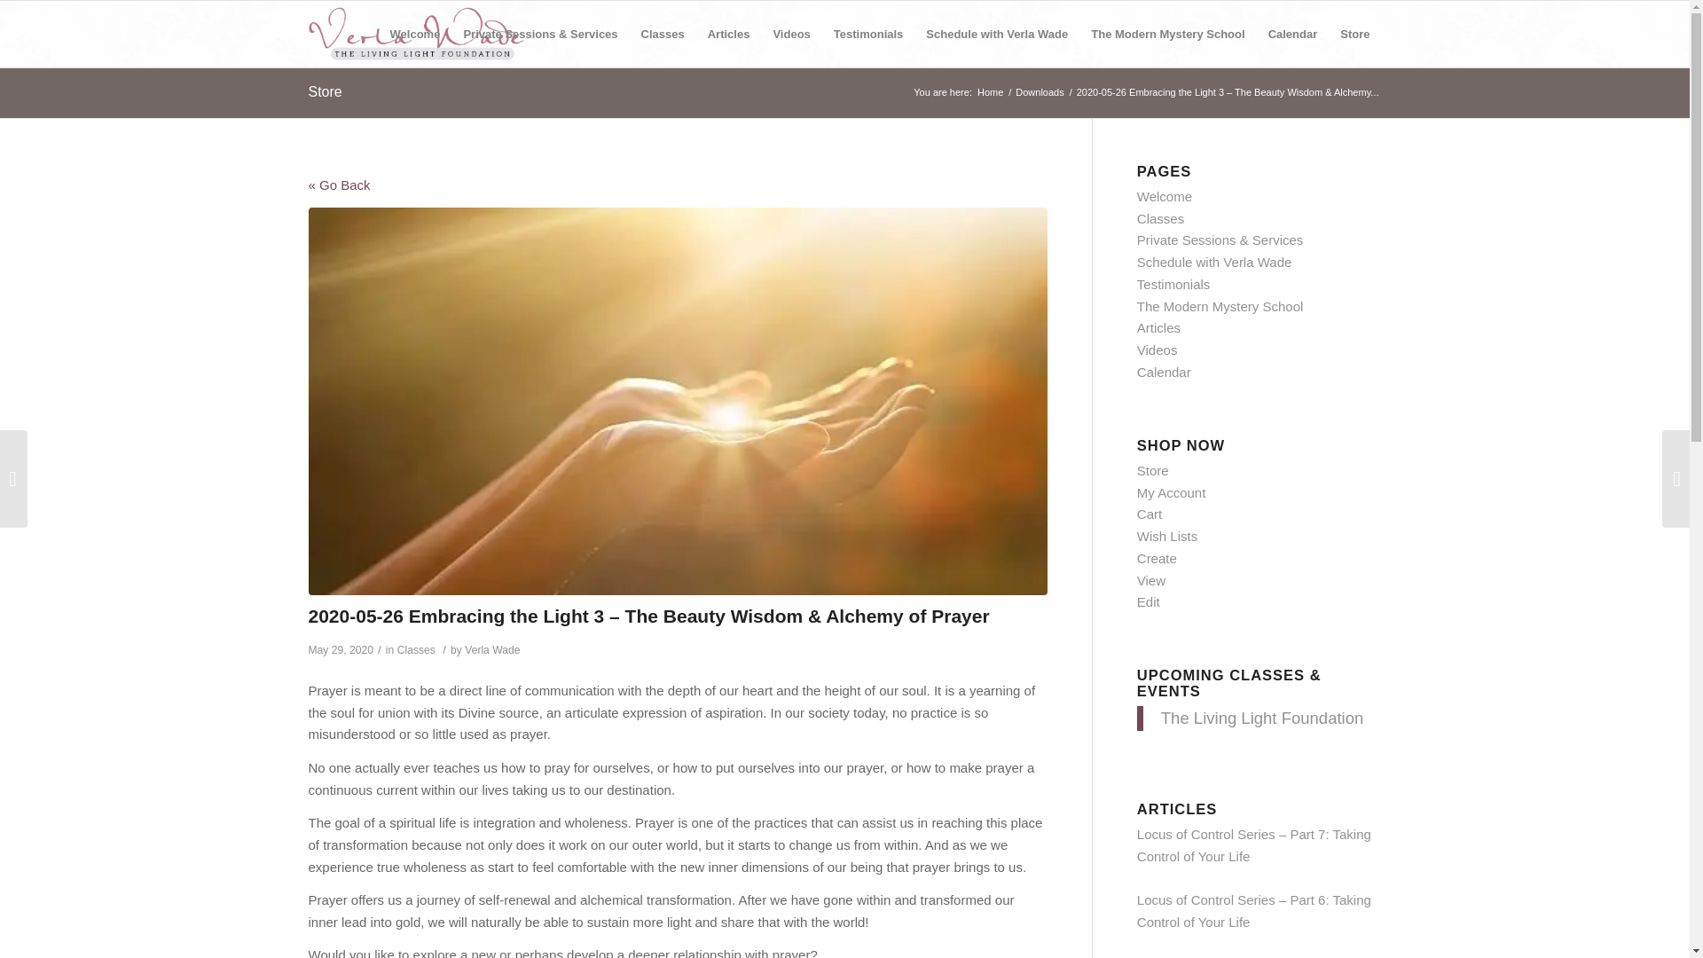 The height and width of the screenshot is (958, 1703). Describe the element at coordinates (325, 92) in the screenshot. I see `Store` at that location.